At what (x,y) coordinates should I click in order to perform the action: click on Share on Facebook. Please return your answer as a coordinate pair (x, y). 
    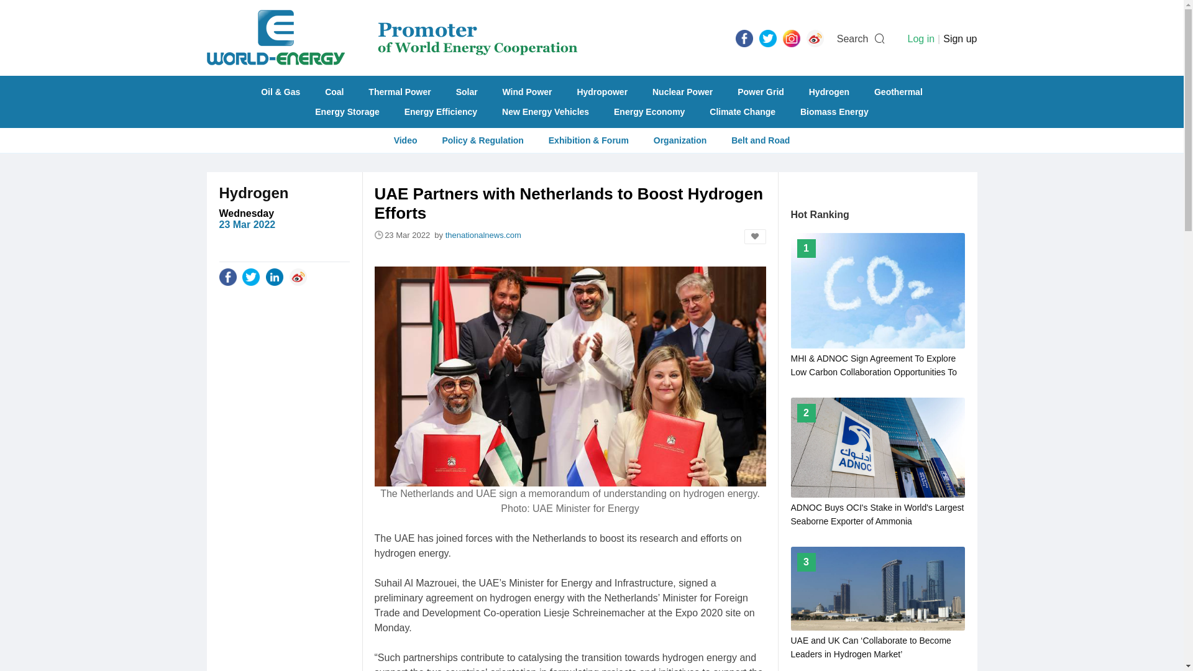
    Looking at the image, I should click on (227, 276).